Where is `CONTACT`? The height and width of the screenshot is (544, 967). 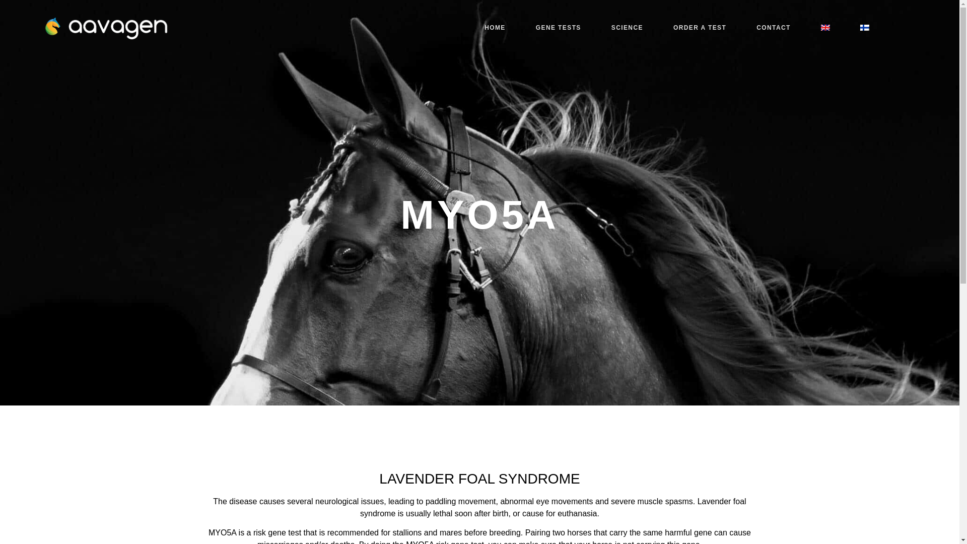 CONTACT is located at coordinates (774, 27).